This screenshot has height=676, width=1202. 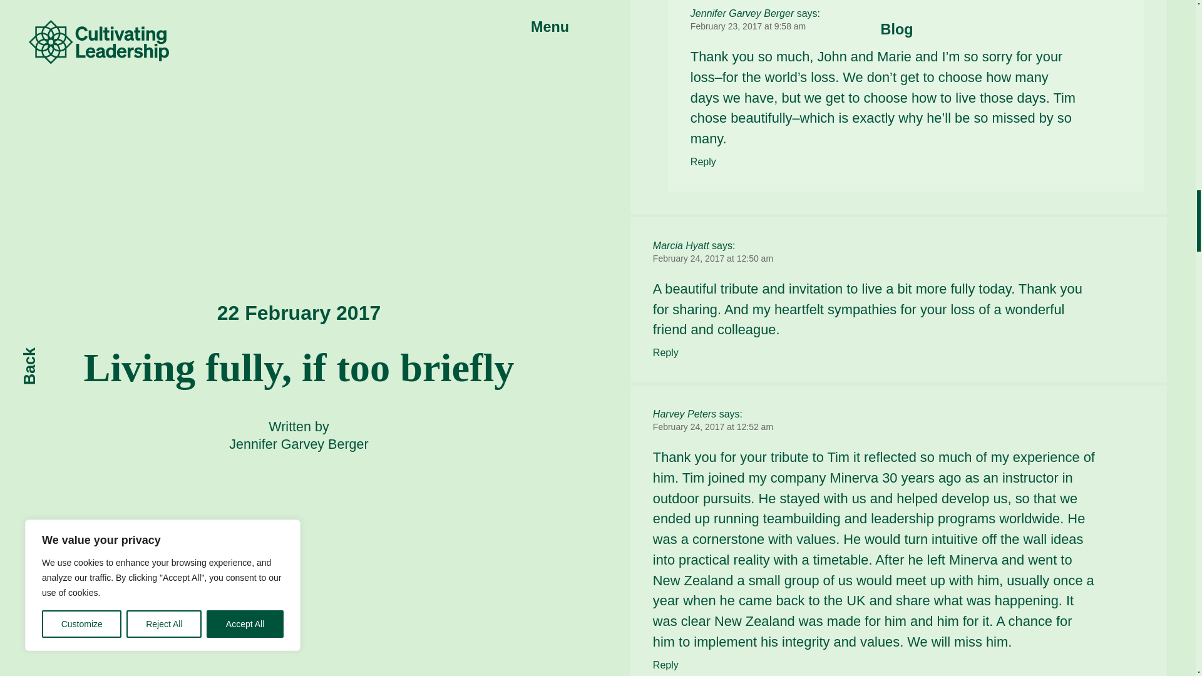 I want to click on Marcia Hyatt, so click(x=681, y=245).